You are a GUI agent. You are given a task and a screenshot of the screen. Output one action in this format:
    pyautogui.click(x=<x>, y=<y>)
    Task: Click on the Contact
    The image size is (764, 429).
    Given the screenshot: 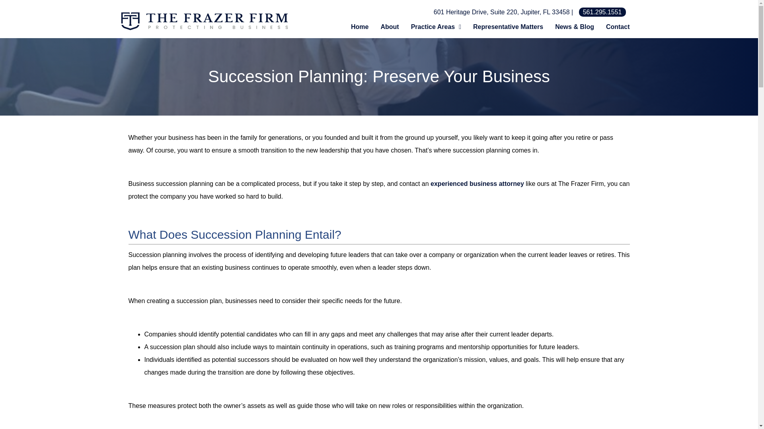 What is the action you would take?
    pyautogui.click(x=618, y=27)
    